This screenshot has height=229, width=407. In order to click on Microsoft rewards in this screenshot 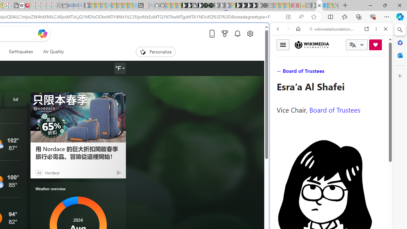, I will do `click(225, 33)`.